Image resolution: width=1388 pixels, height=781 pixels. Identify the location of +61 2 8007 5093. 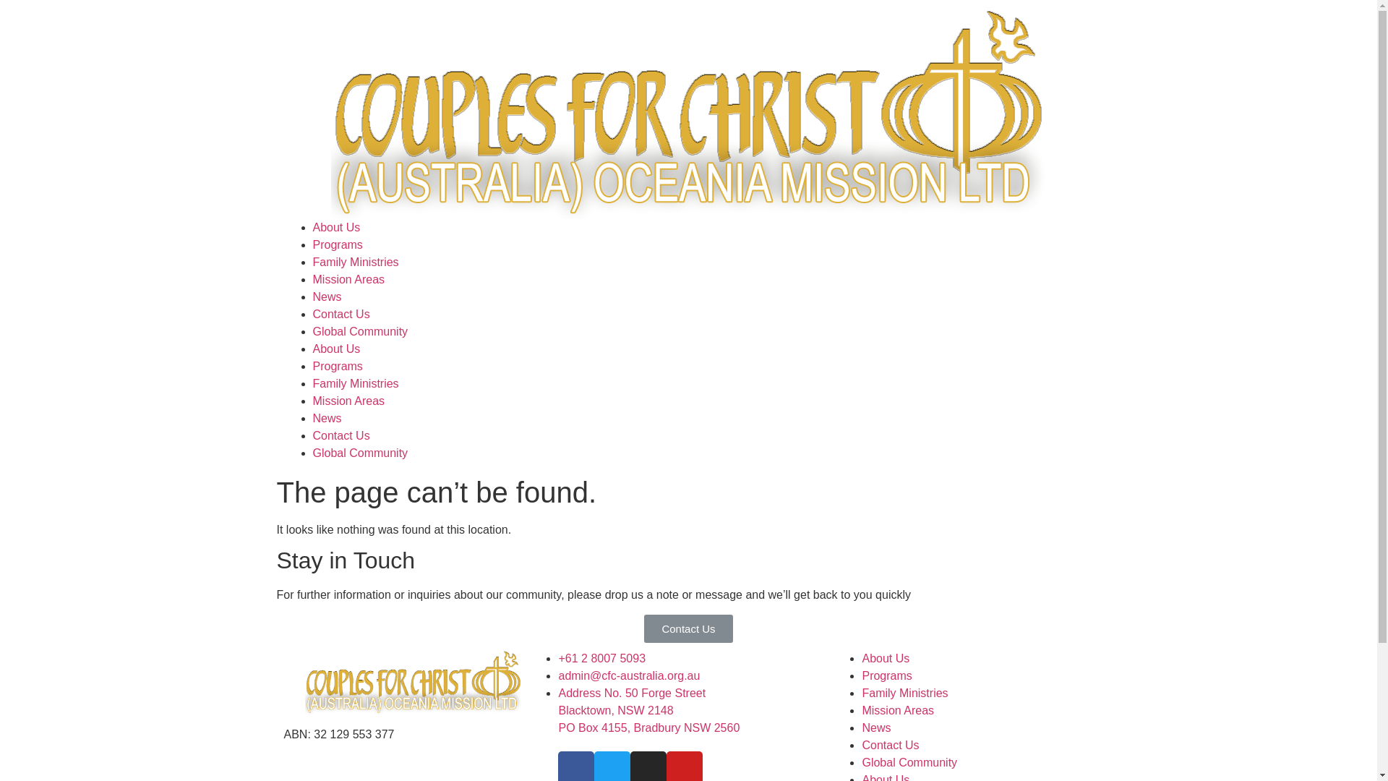
(601, 658).